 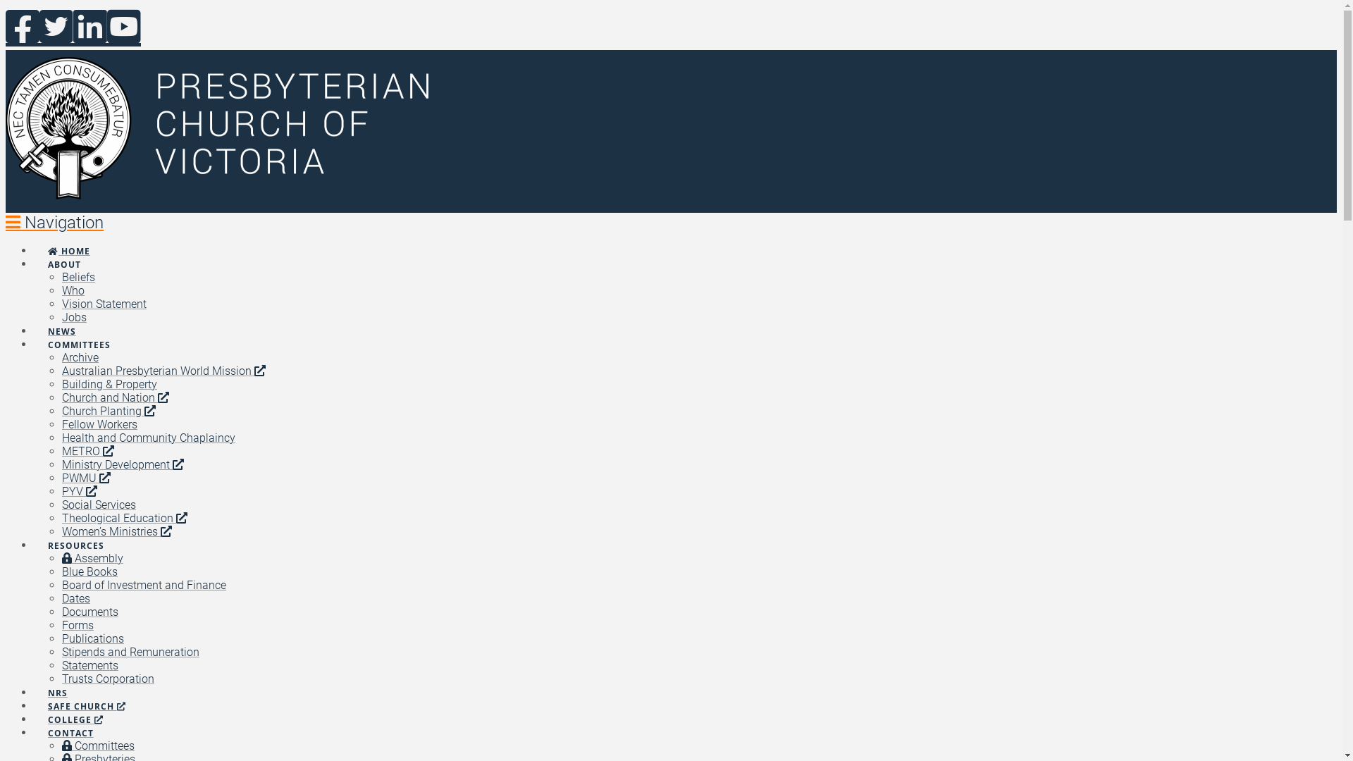 What do you see at coordinates (75, 707) in the screenshot?
I see `COLLEGE` at bounding box center [75, 707].